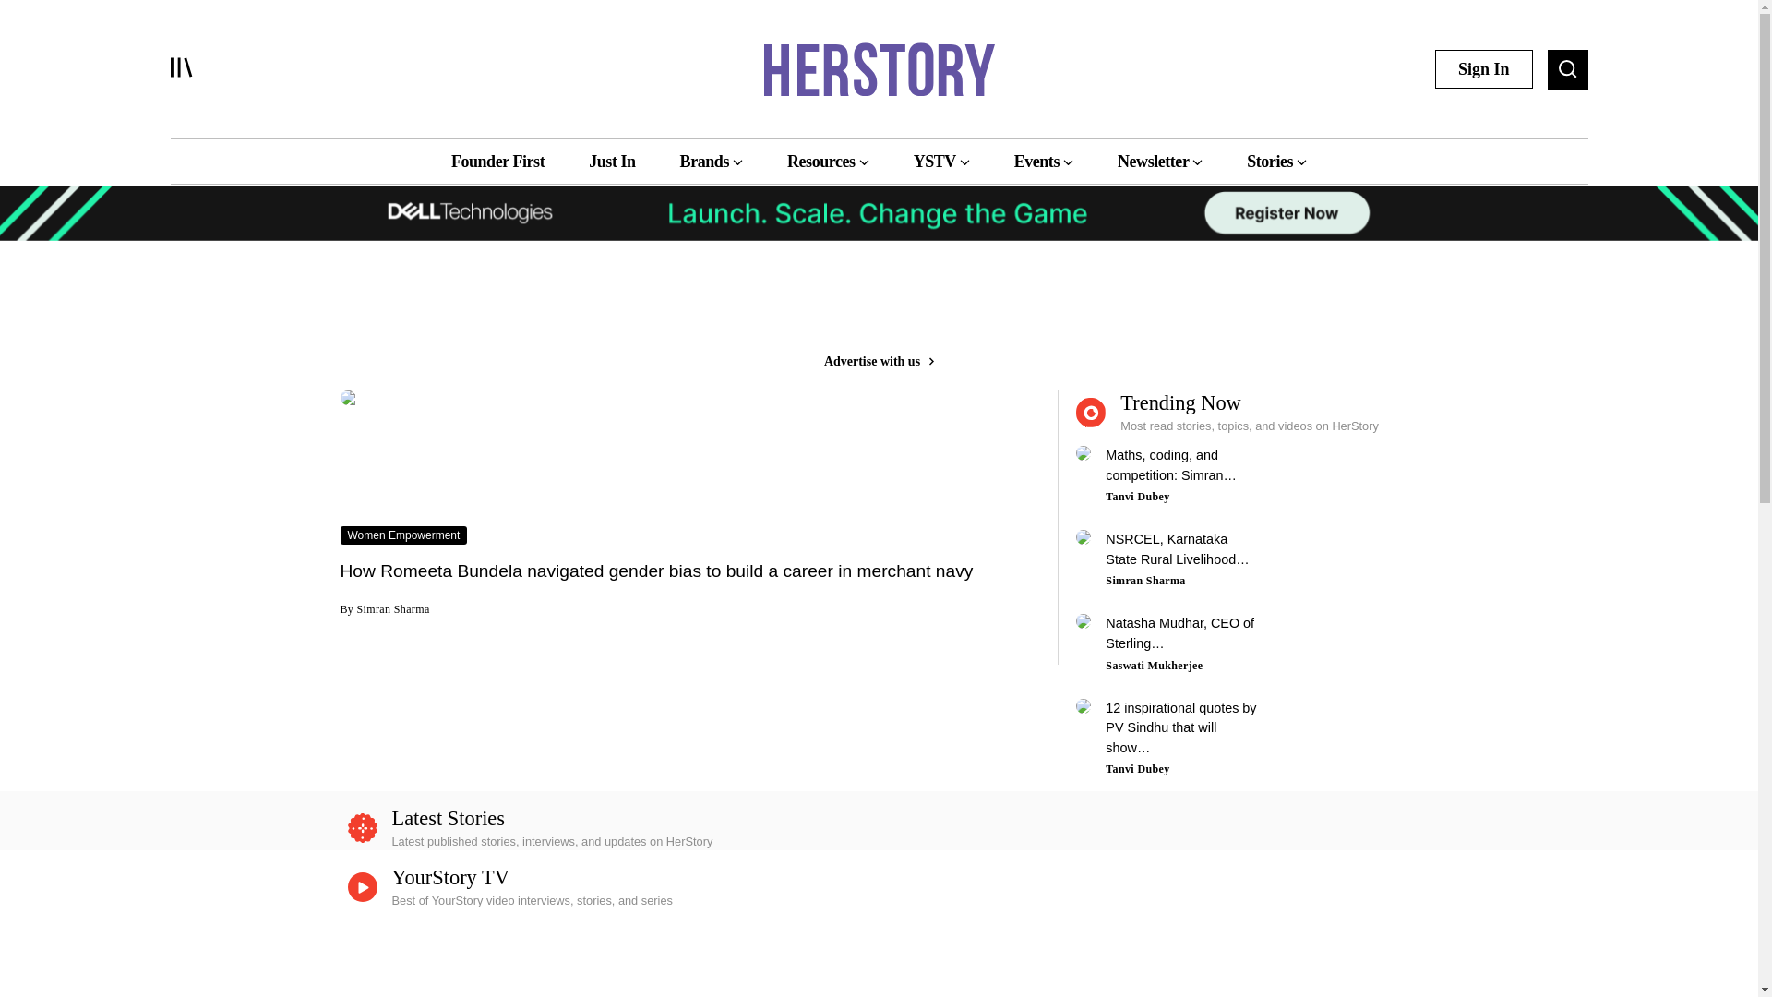 The height and width of the screenshot is (997, 1772). Describe the element at coordinates (879, 886) in the screenshot. I see `YourStory TV` at that location.